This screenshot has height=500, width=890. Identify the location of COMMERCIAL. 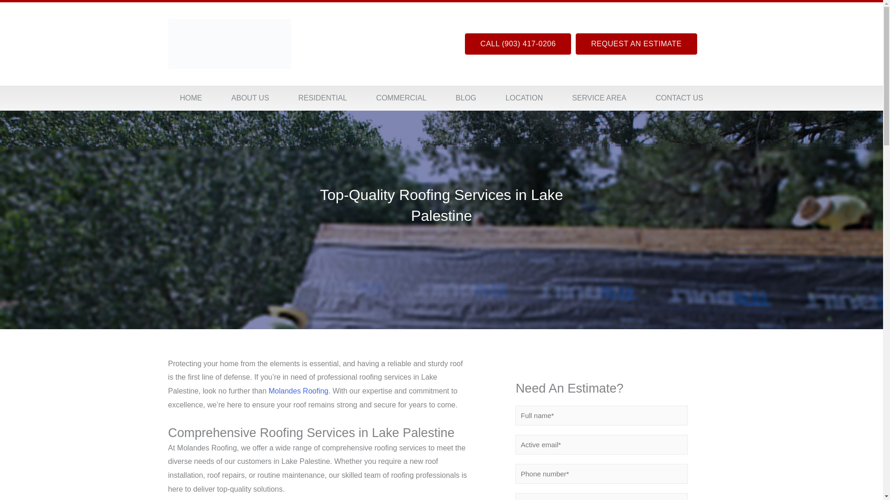
(401, 98).